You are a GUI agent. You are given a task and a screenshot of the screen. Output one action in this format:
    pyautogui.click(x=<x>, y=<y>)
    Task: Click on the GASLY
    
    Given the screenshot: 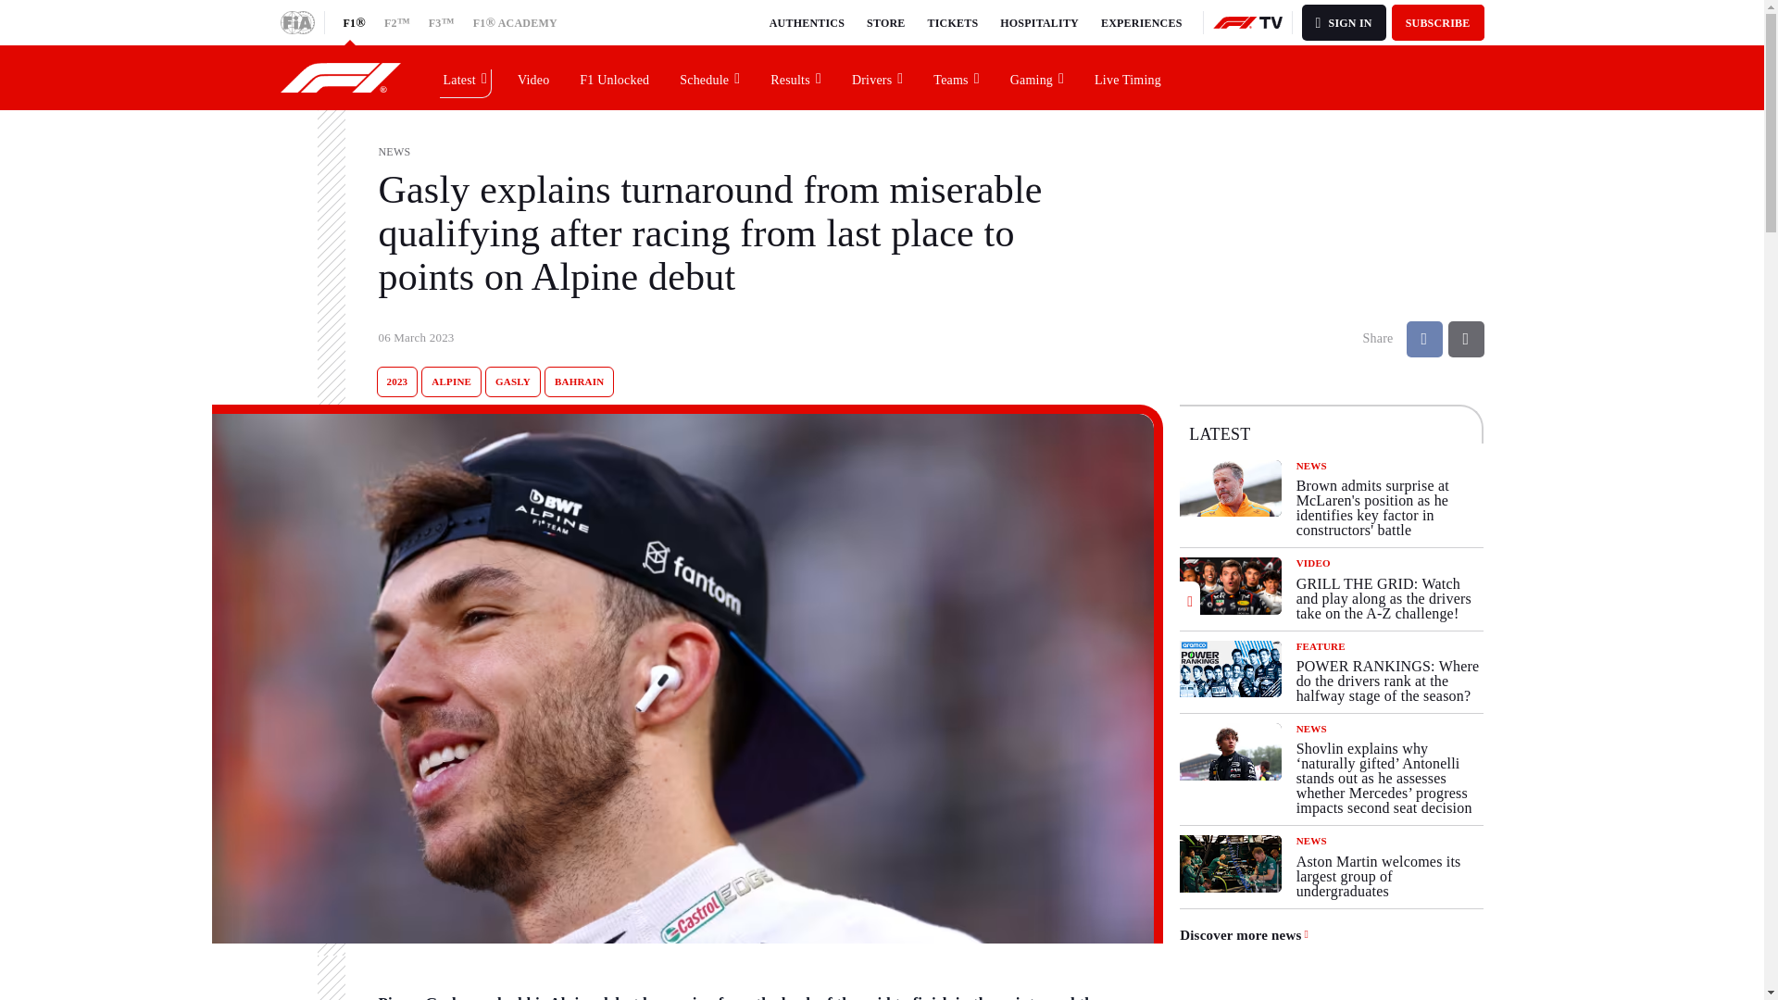 What is the action you would take?
    pyautogui.click(x=513, y=381)
    